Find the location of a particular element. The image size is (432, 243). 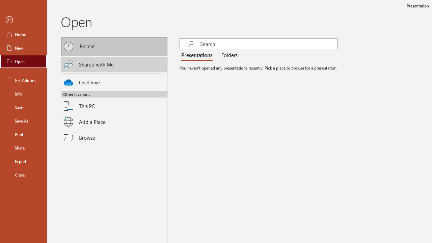

Print is located at coordinates (24, 134).